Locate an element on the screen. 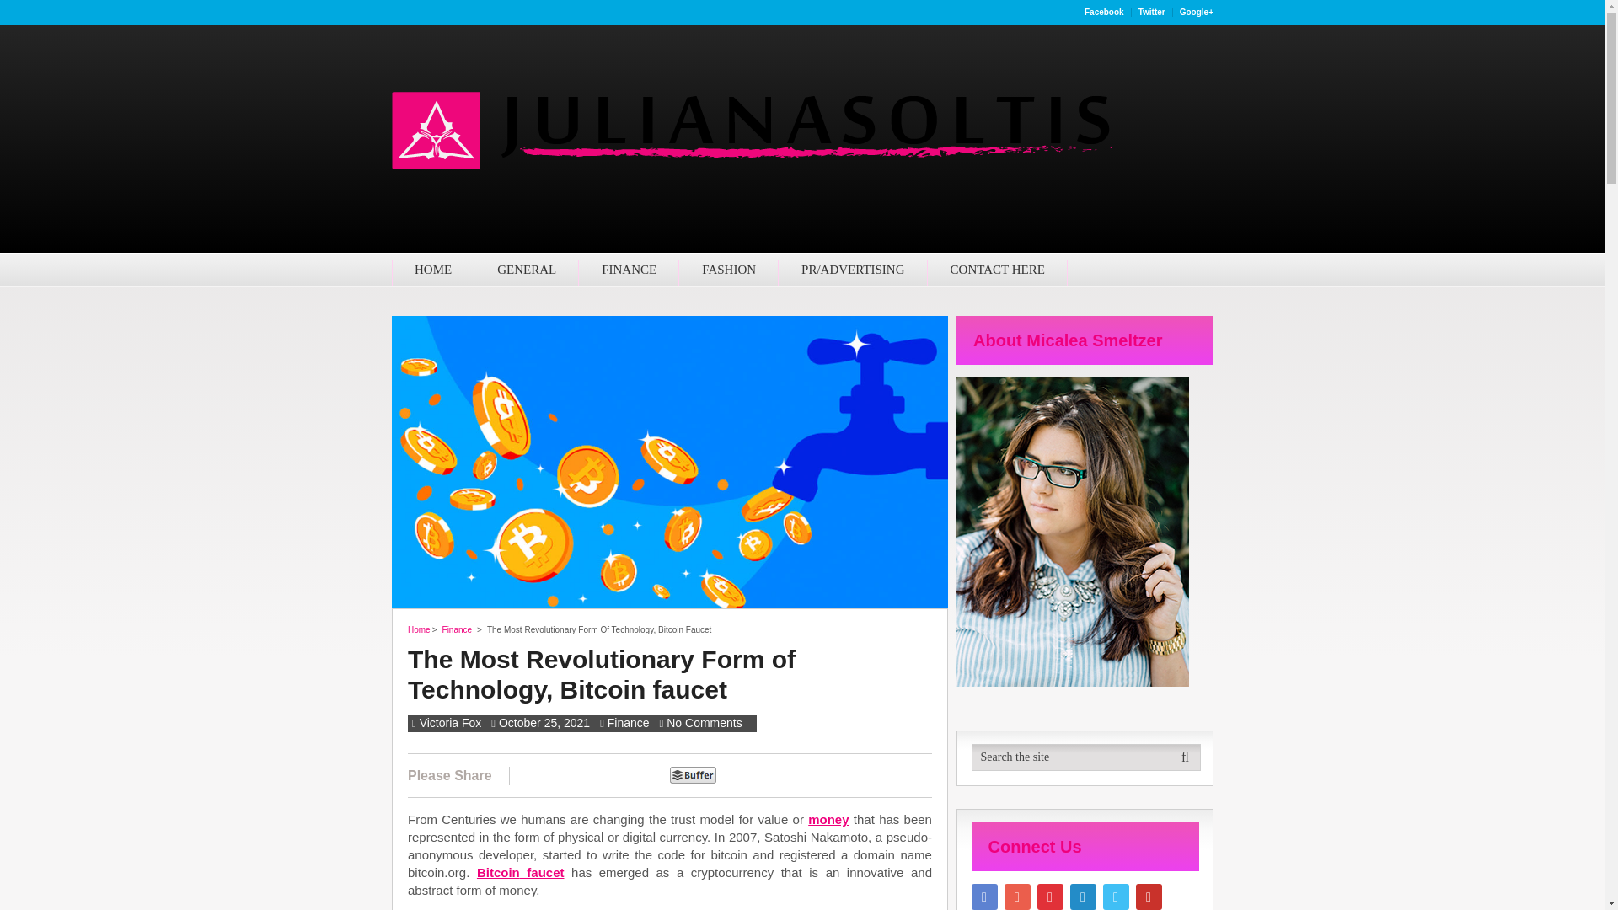 The image size is (1618, 910). Victoria Fox is located at coordinates (450, 723).